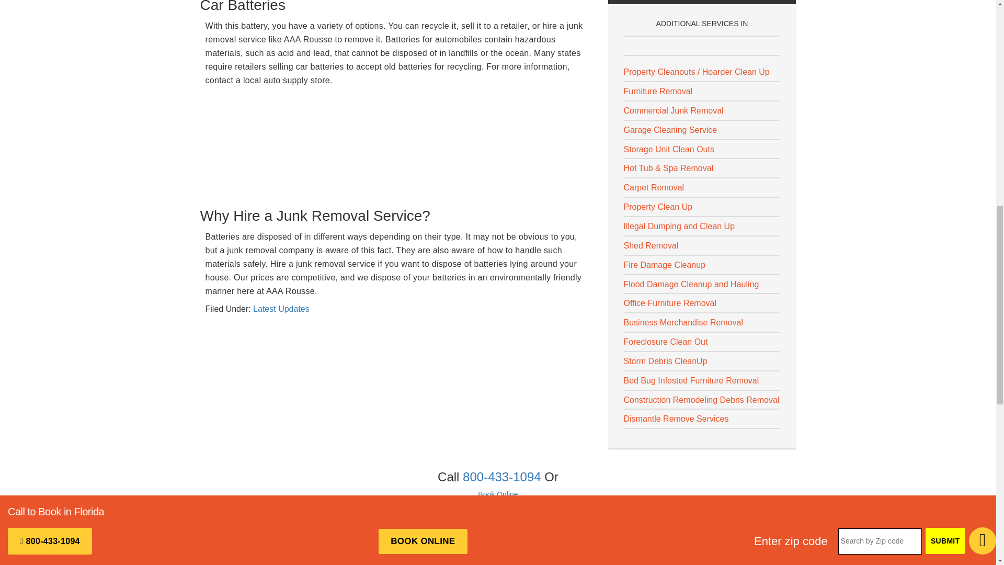 This screenshot has height=565, width=1004. Describe the element at coordinates (668, 149) in the screenshot. I see `Storage Unit Clean Outs` at that location.